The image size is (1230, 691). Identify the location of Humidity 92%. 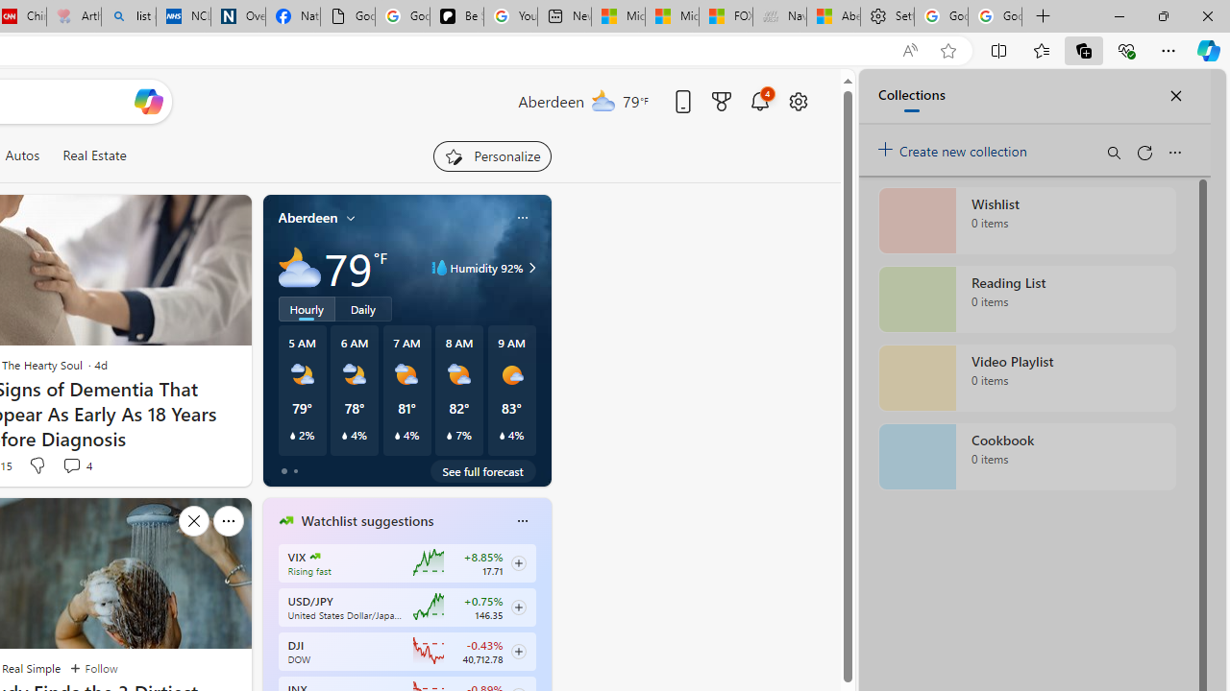
(529, 267).